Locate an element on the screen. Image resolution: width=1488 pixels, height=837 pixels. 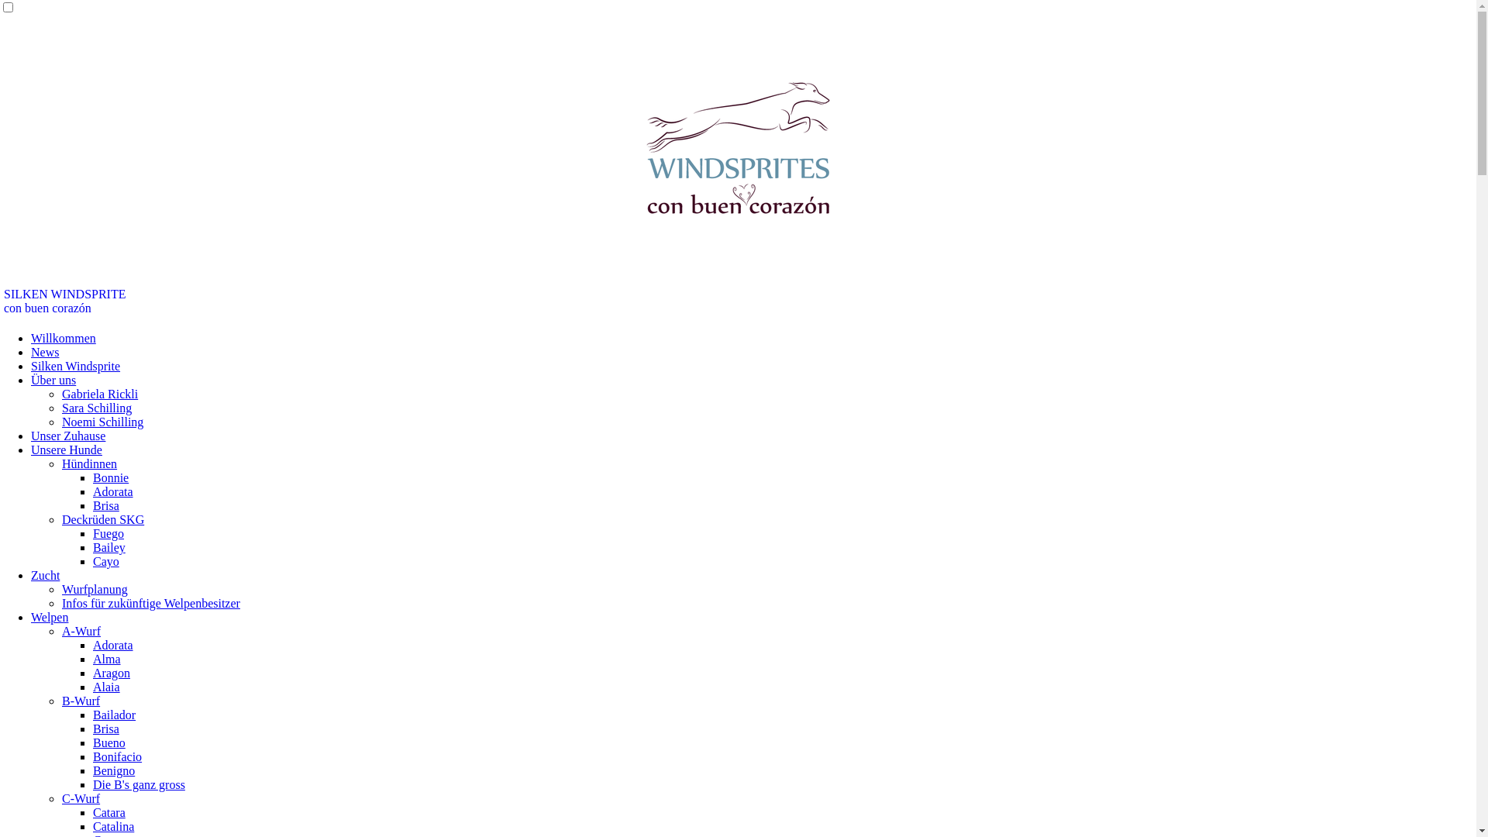
Bailador is located at coordinates (115, 715).